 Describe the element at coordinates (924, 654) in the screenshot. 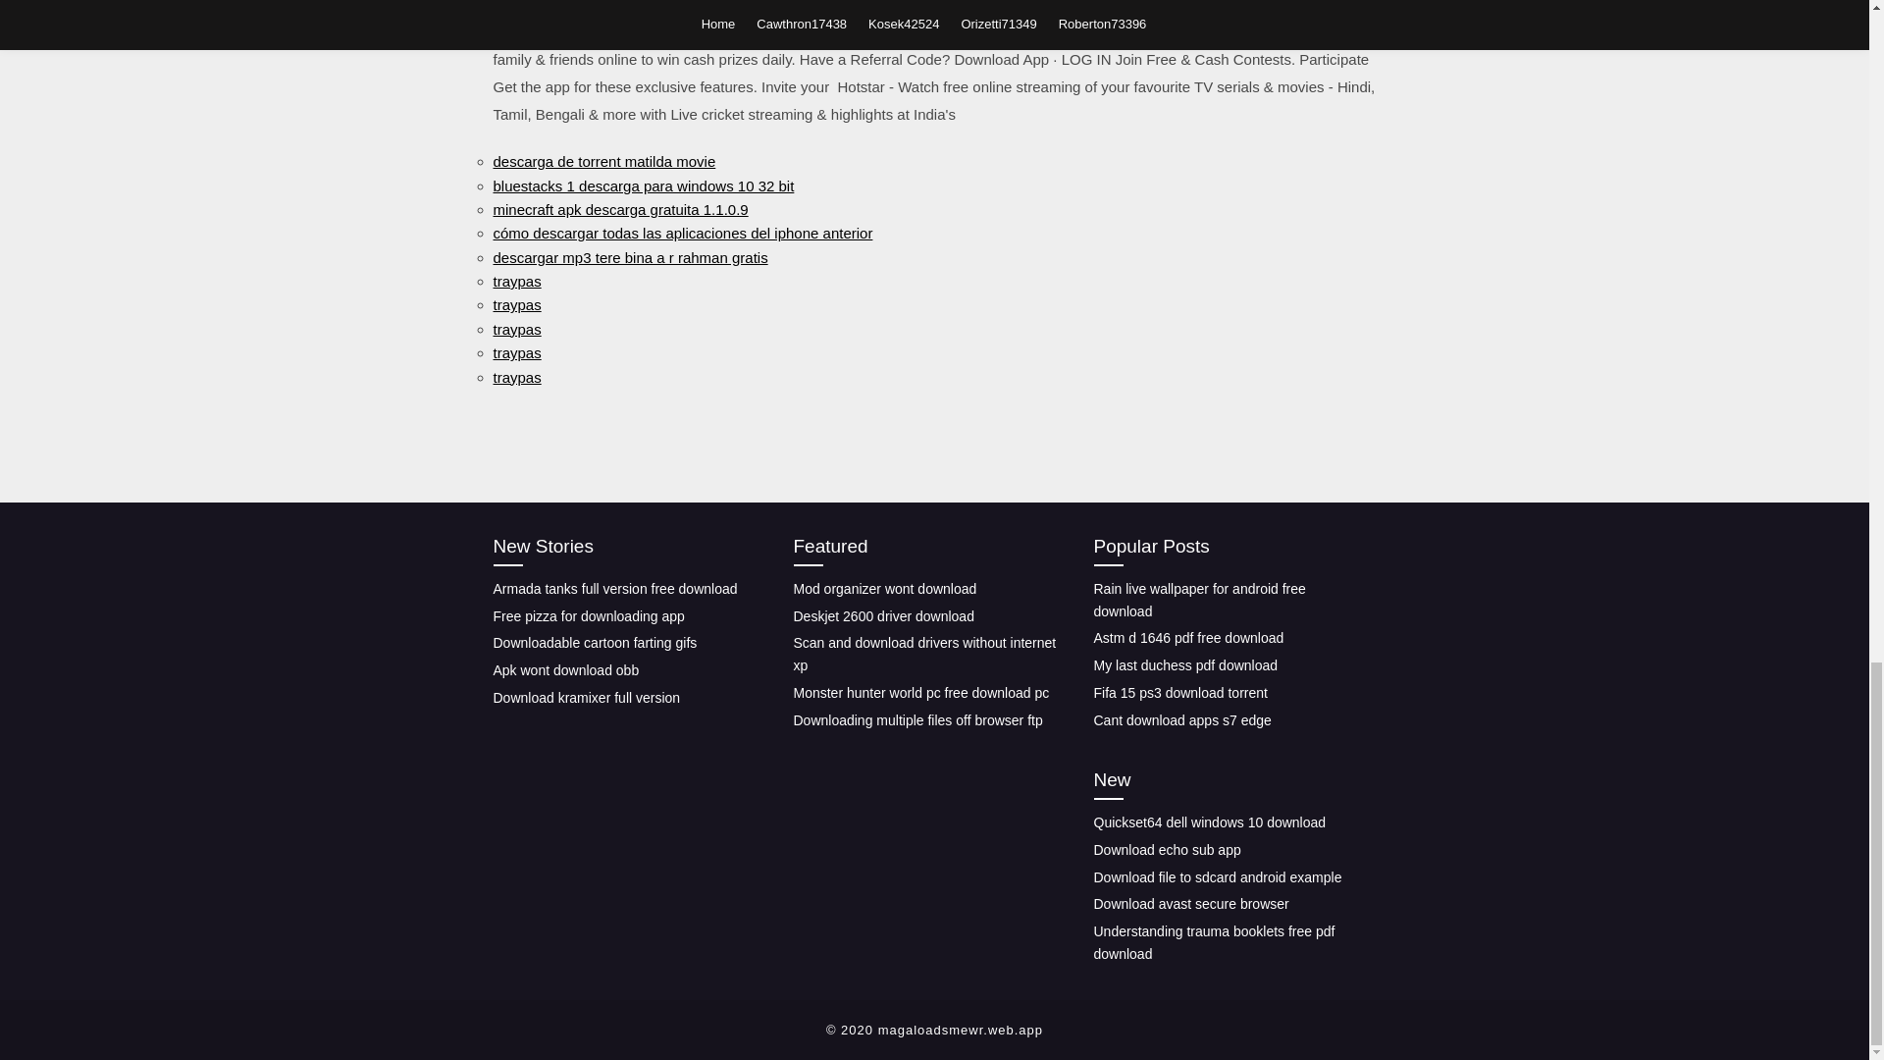

I see `Scan and download drivers without internet xp` at that location.